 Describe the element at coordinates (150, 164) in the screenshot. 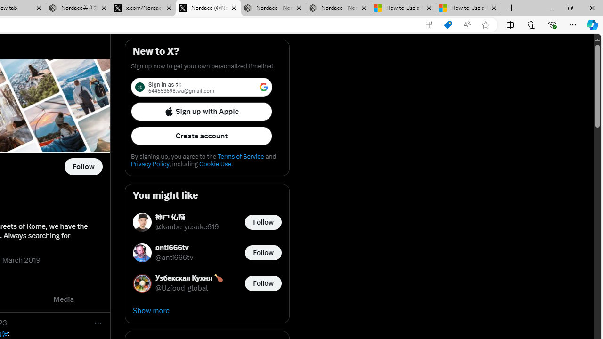

I see `Privacy Policy` at that location.